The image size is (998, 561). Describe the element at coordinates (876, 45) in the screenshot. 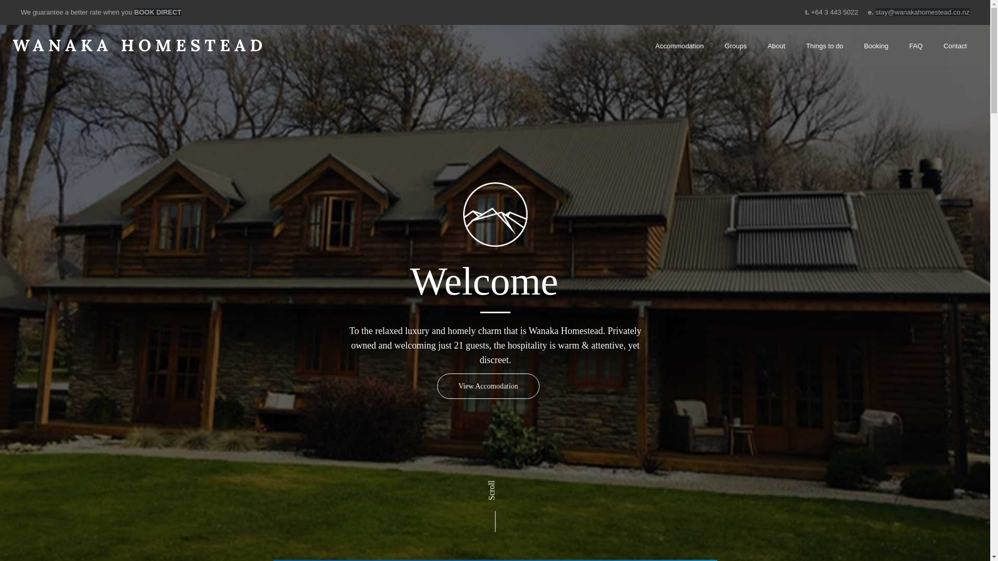

I see `Booking` at that location.